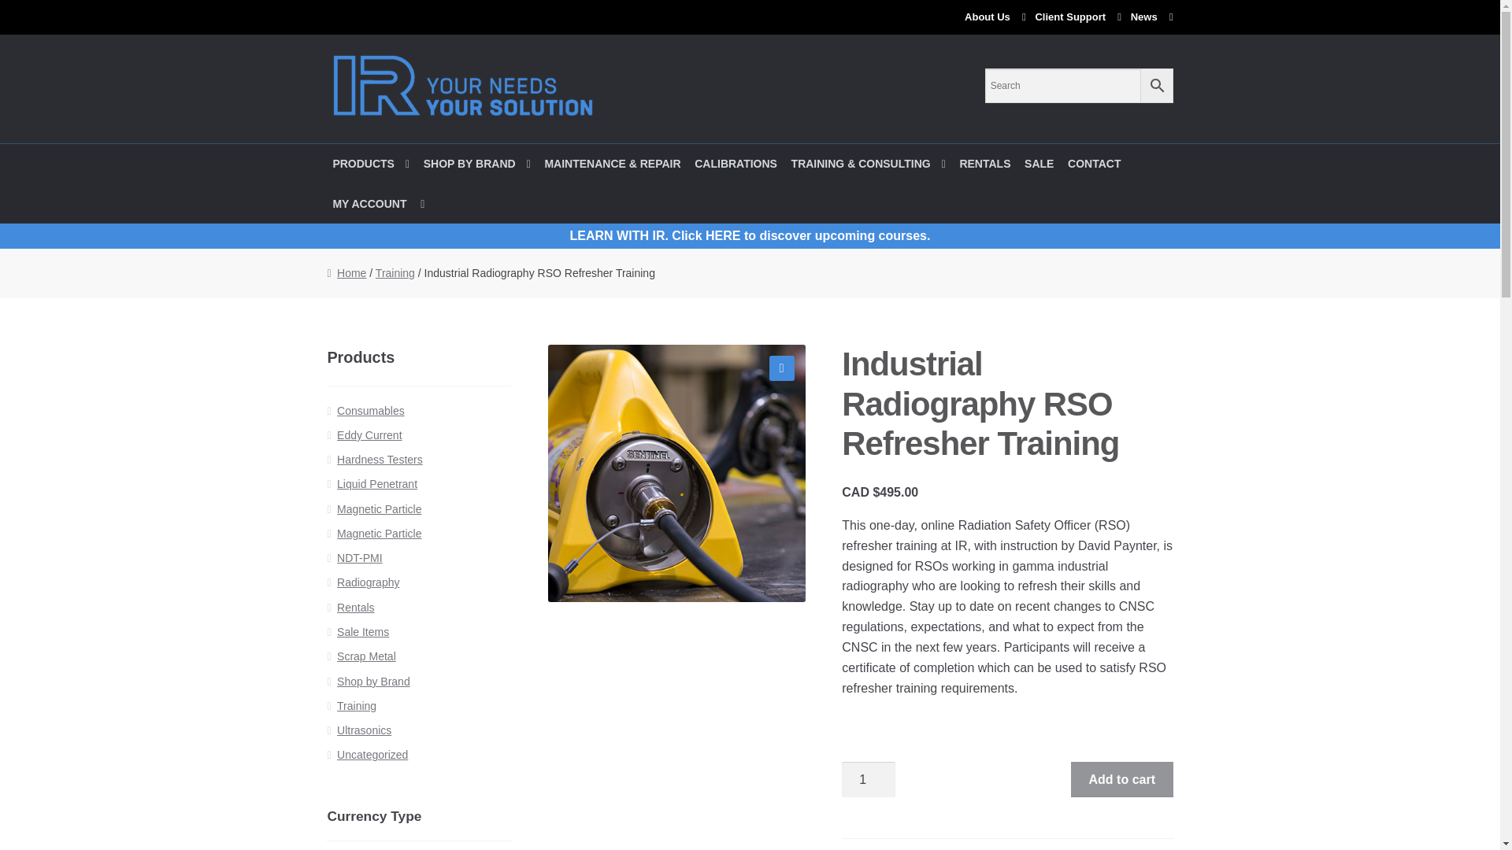 This screenshot has height=850, width=1512. What do you see at coordinates (1148, 18) in the screenshot?
I see `News` at bounding box center [1148, 18].